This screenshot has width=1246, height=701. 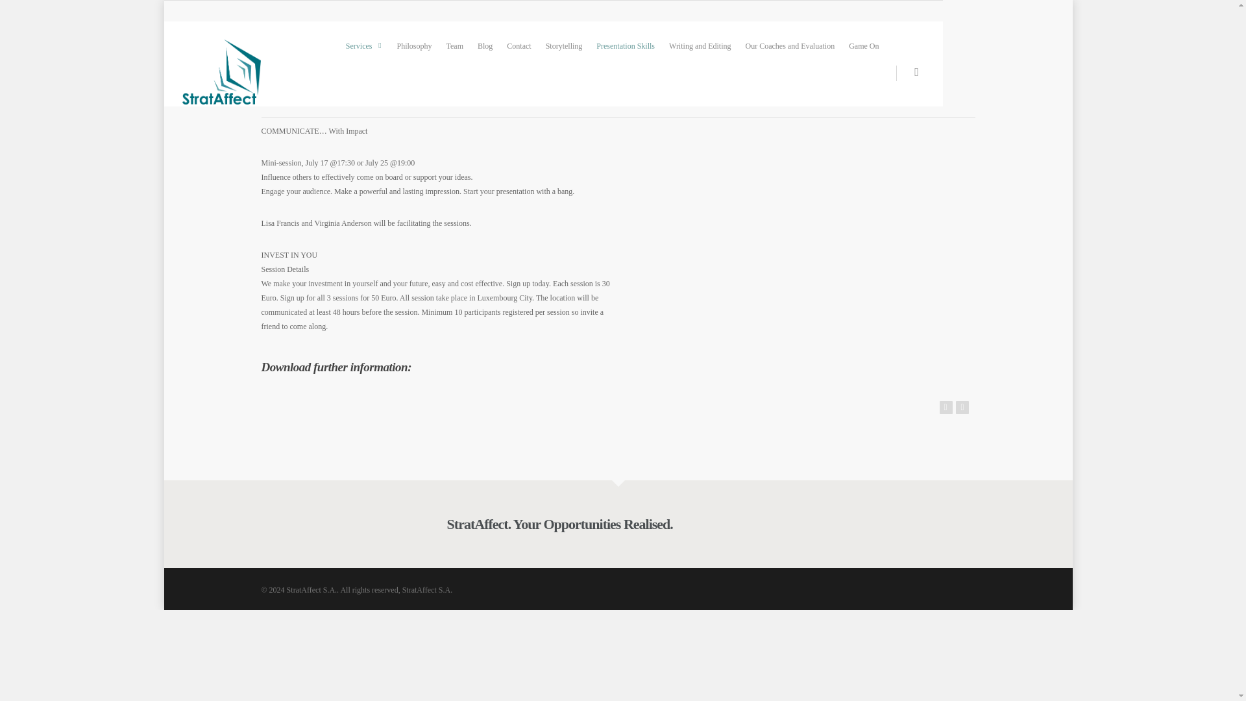 What do you see at coordinates (454, 45) in the screenshot?
I see `Team` at bounding box center [454, 45].